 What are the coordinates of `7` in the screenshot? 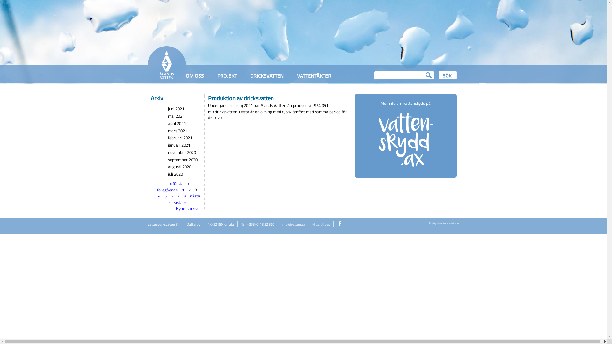 It's located at (178, 196).